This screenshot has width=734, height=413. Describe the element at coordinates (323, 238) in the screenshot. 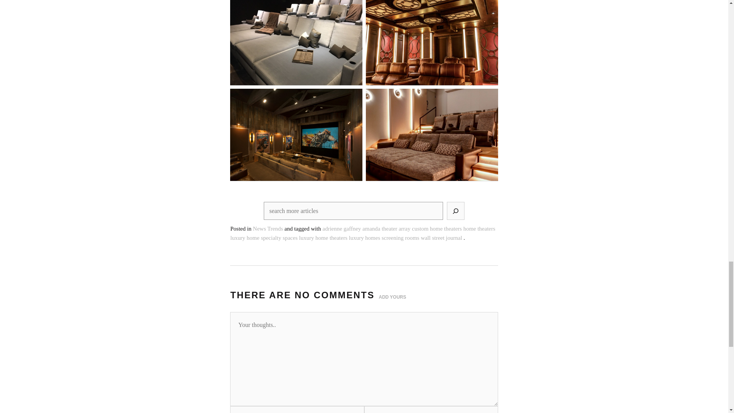

I see `View all posts tagged luxury home theaters` at that location.